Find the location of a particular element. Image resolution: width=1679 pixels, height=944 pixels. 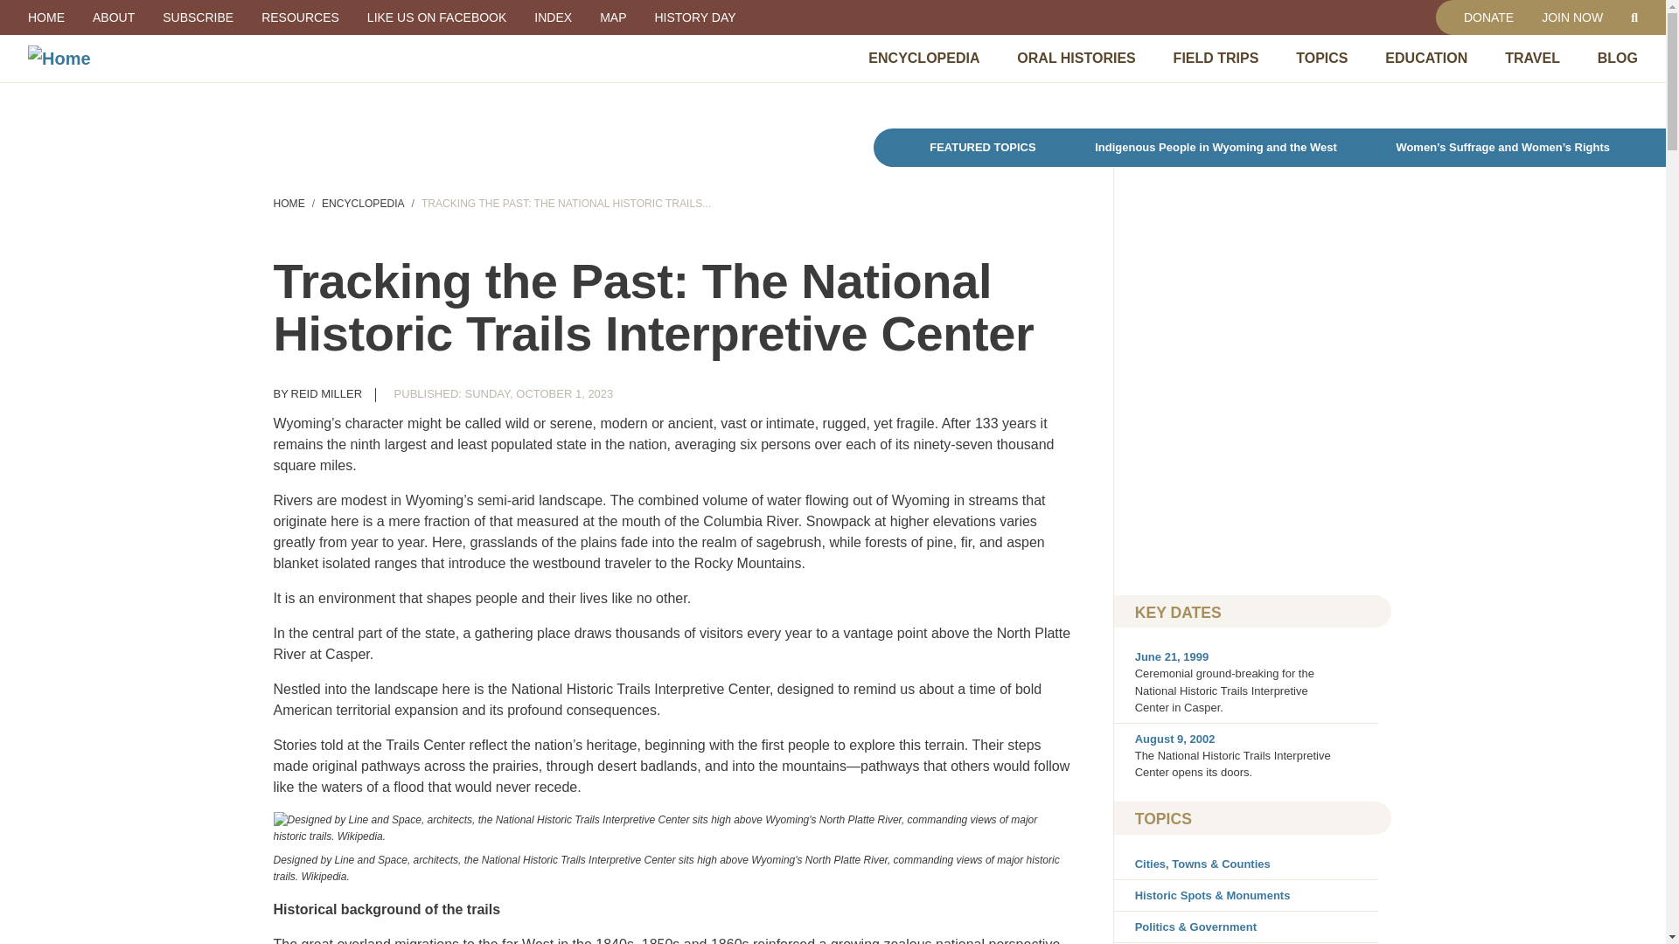

ENCYCLOPEDIA is located at coordinates (923, 58).